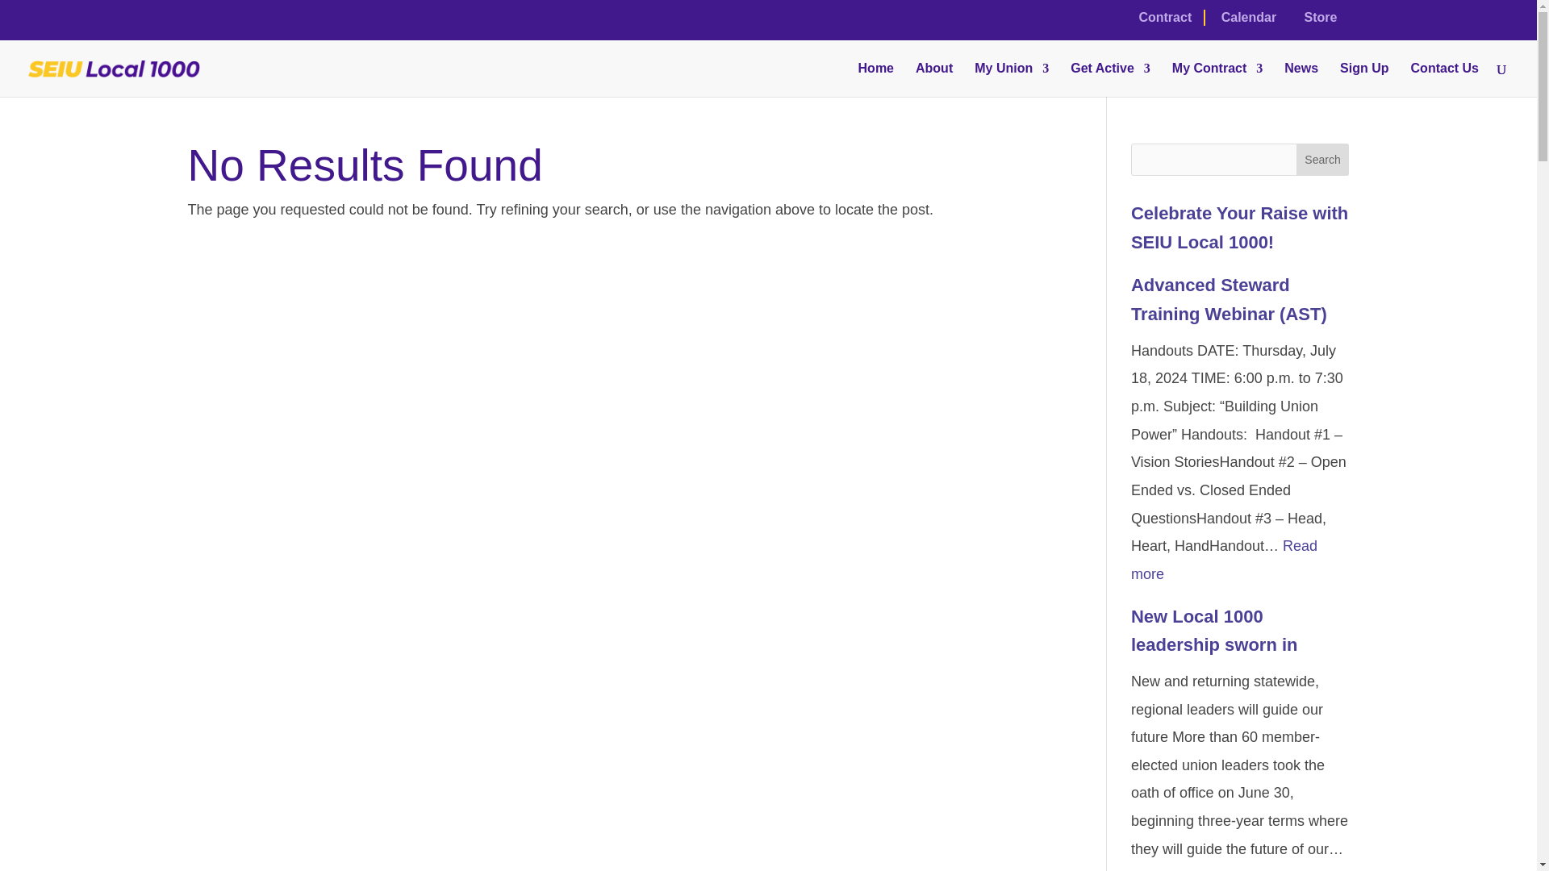 The height and width of the screenshot is (871, 1549). Describe the element at coordinates (1301, 79) in the screenshot. I see `News` at that location.